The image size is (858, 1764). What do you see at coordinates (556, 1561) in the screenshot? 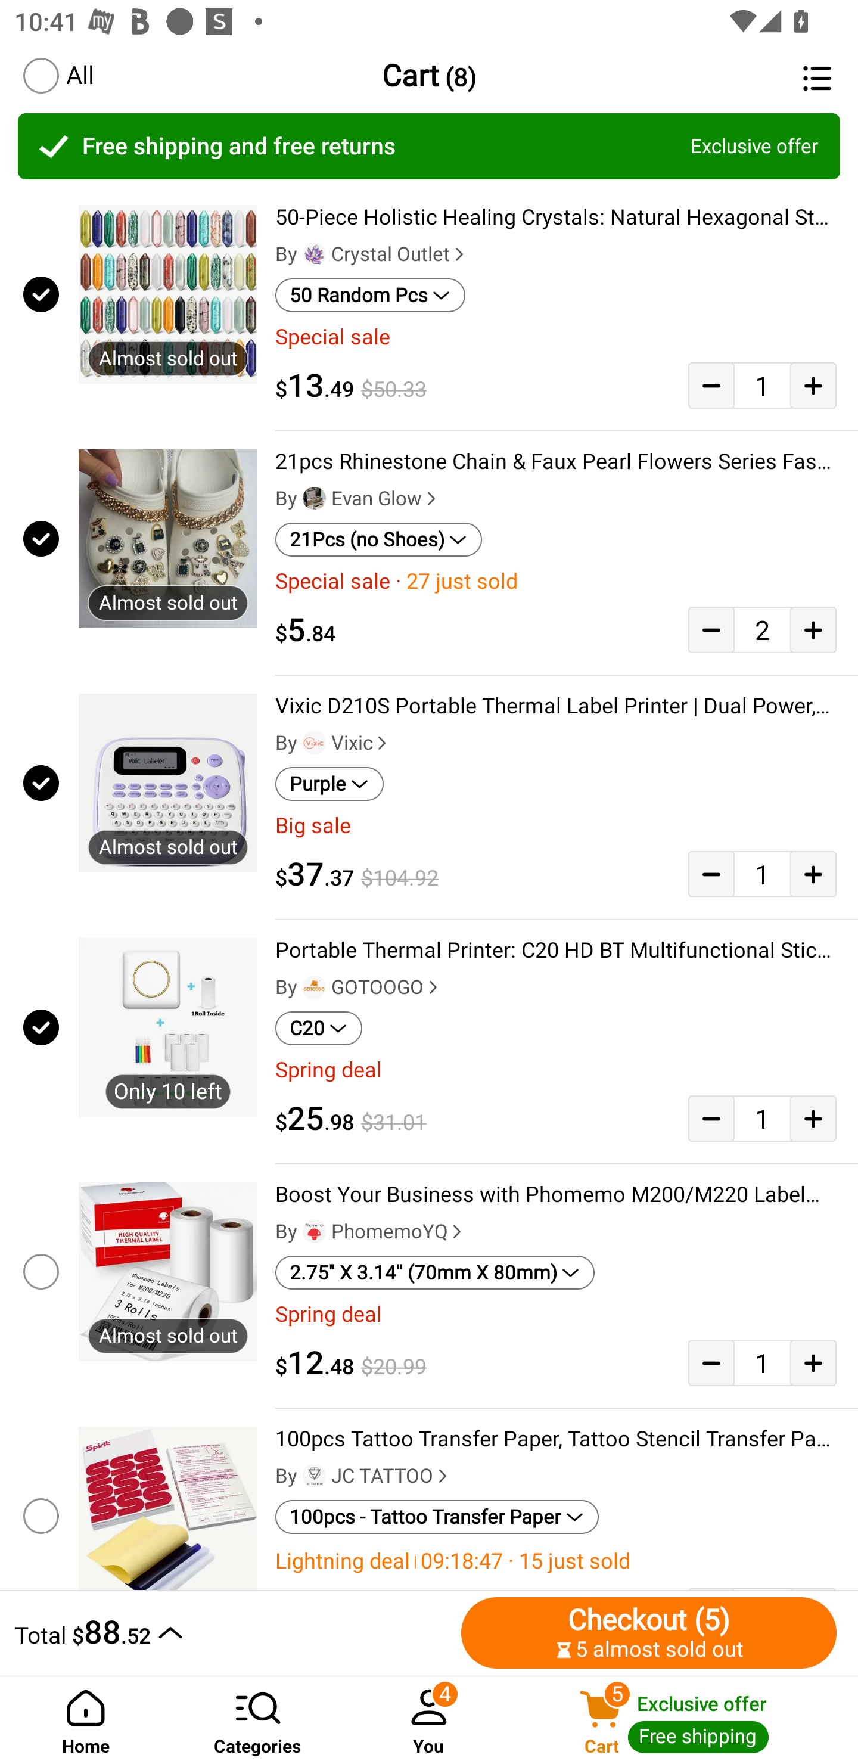
I see `Lightning deal | ￼ · 15 just sold` at bounding box center [556, 1561].